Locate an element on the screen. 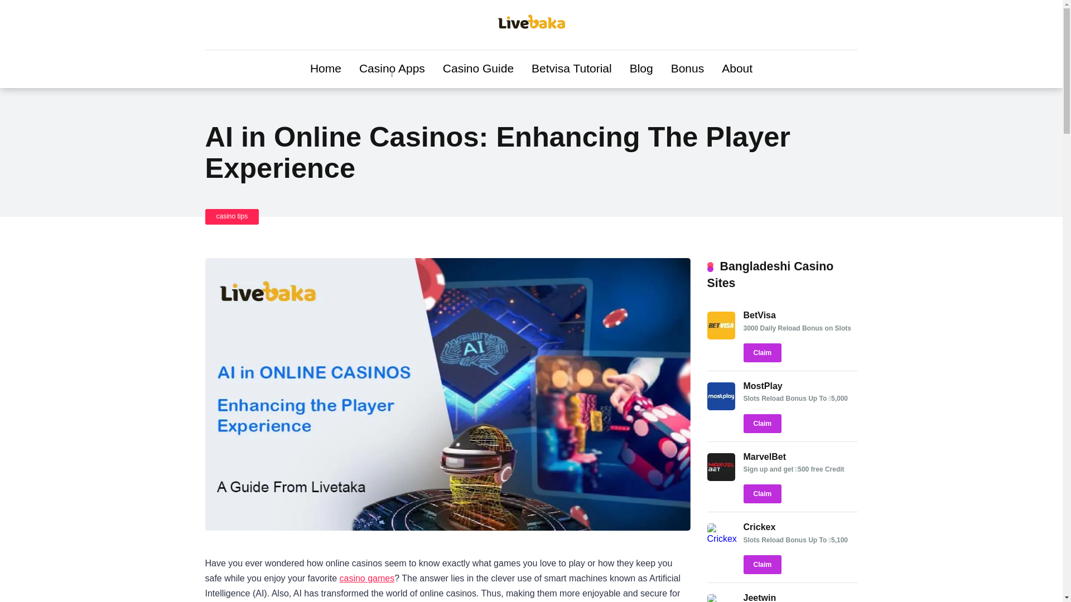 The height and width of the screenshot is (602, 1071). MostPlay is located at coordinates (721, 407).